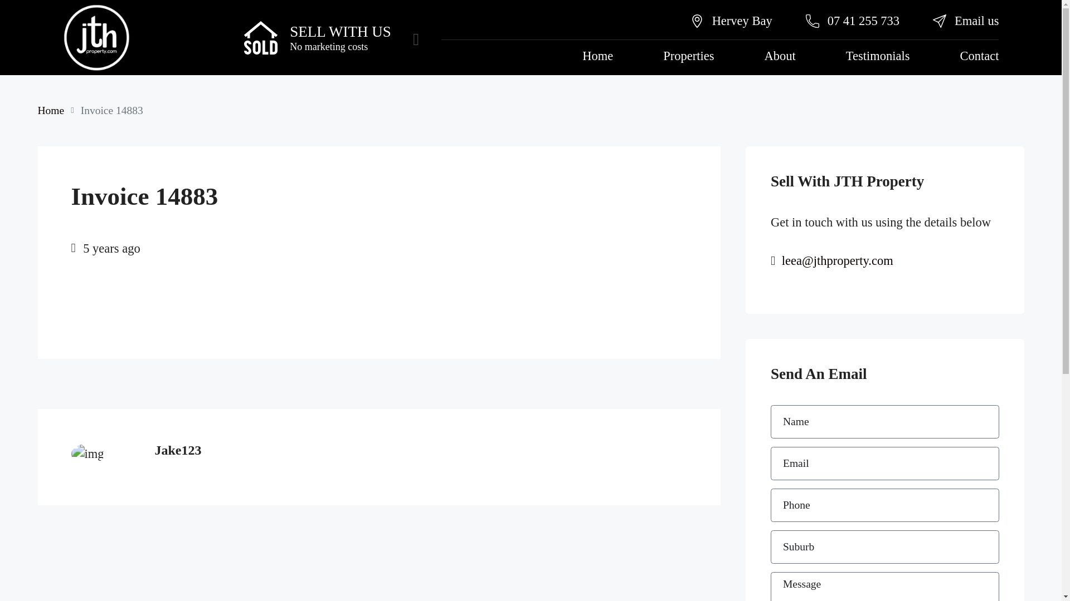  Describe the element at coordinates (585, 38) in the screenshot. I see `Testimonials` at that location.